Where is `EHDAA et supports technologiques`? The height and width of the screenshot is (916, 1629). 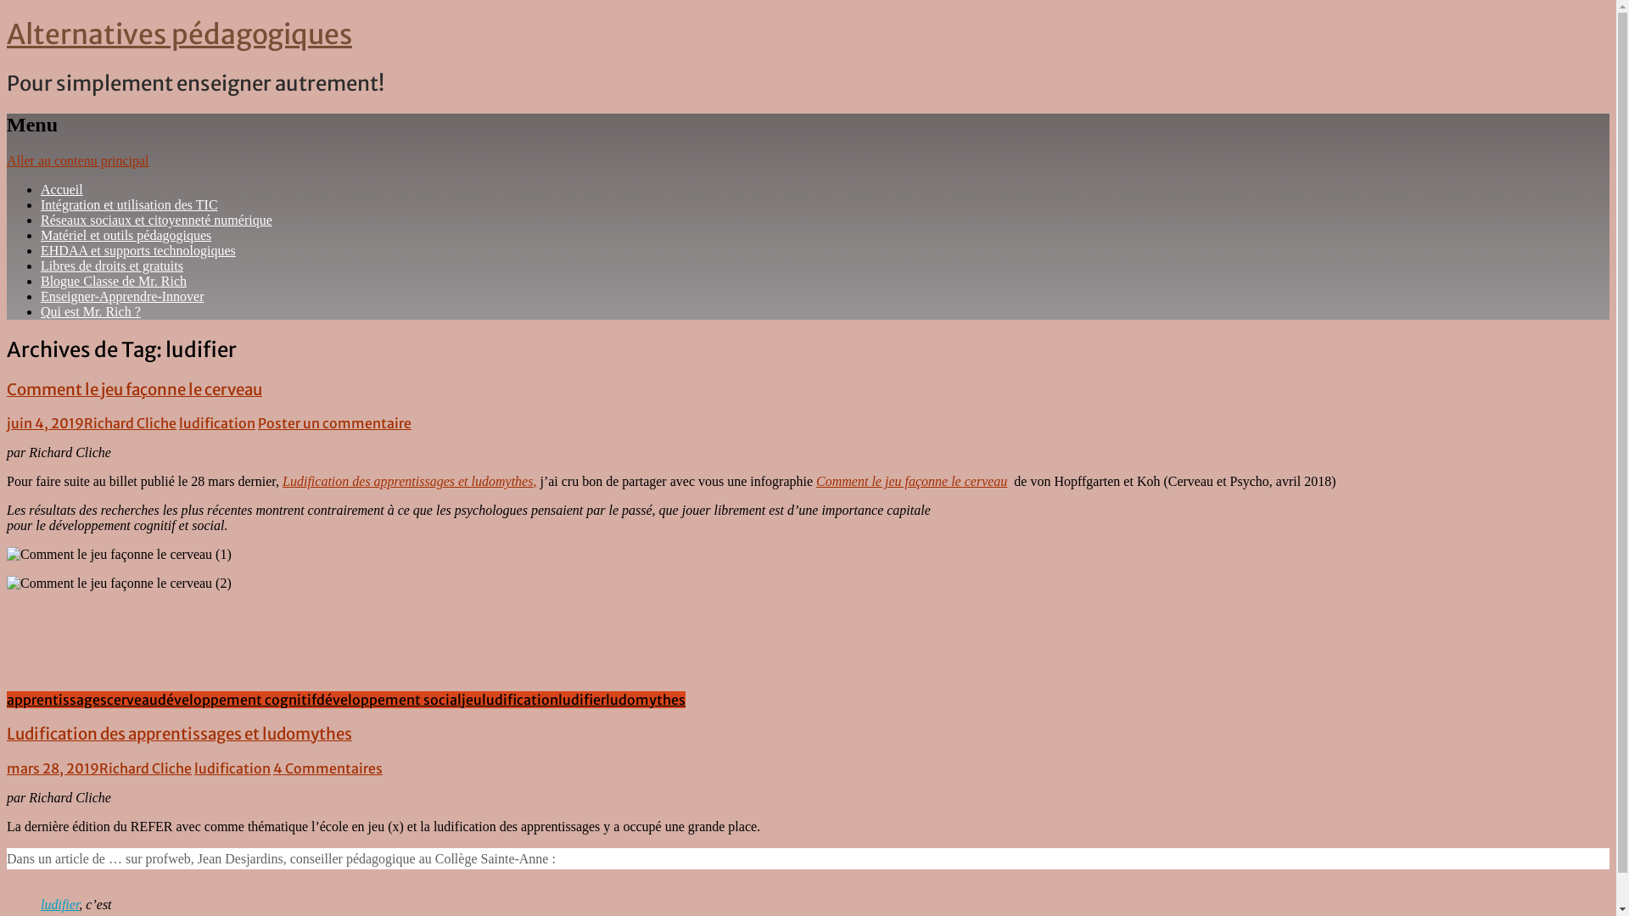
EHDAA et supports technologiques is located at coordinates (138, 251).